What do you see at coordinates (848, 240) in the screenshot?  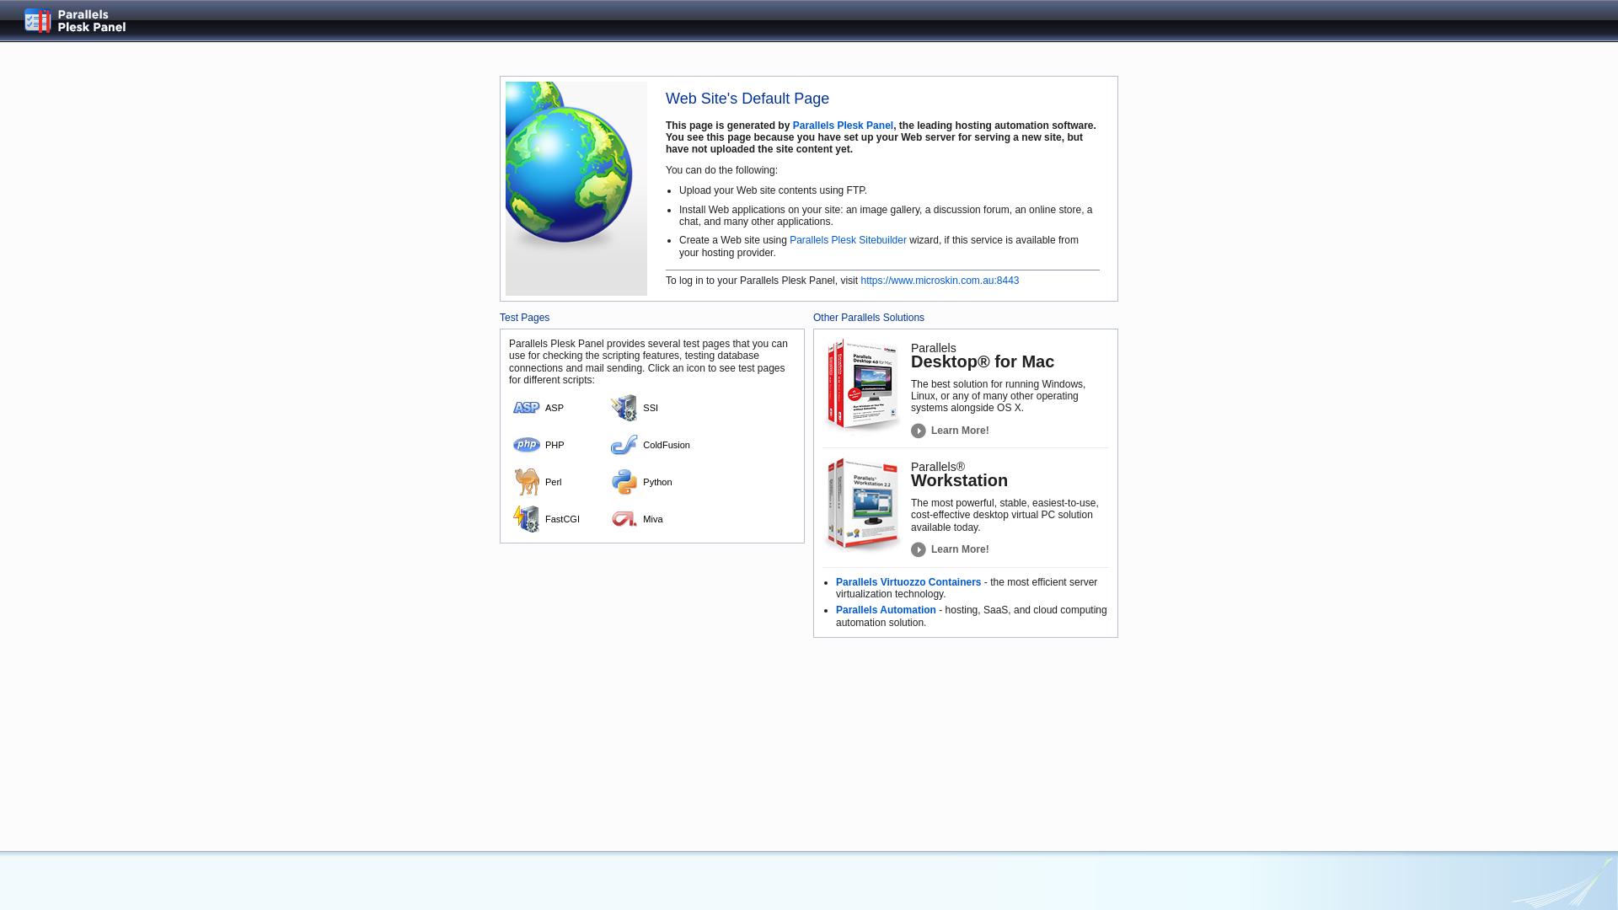 I see `Parallels Plesk Sitebuilder` at bounding box center [848, 240].